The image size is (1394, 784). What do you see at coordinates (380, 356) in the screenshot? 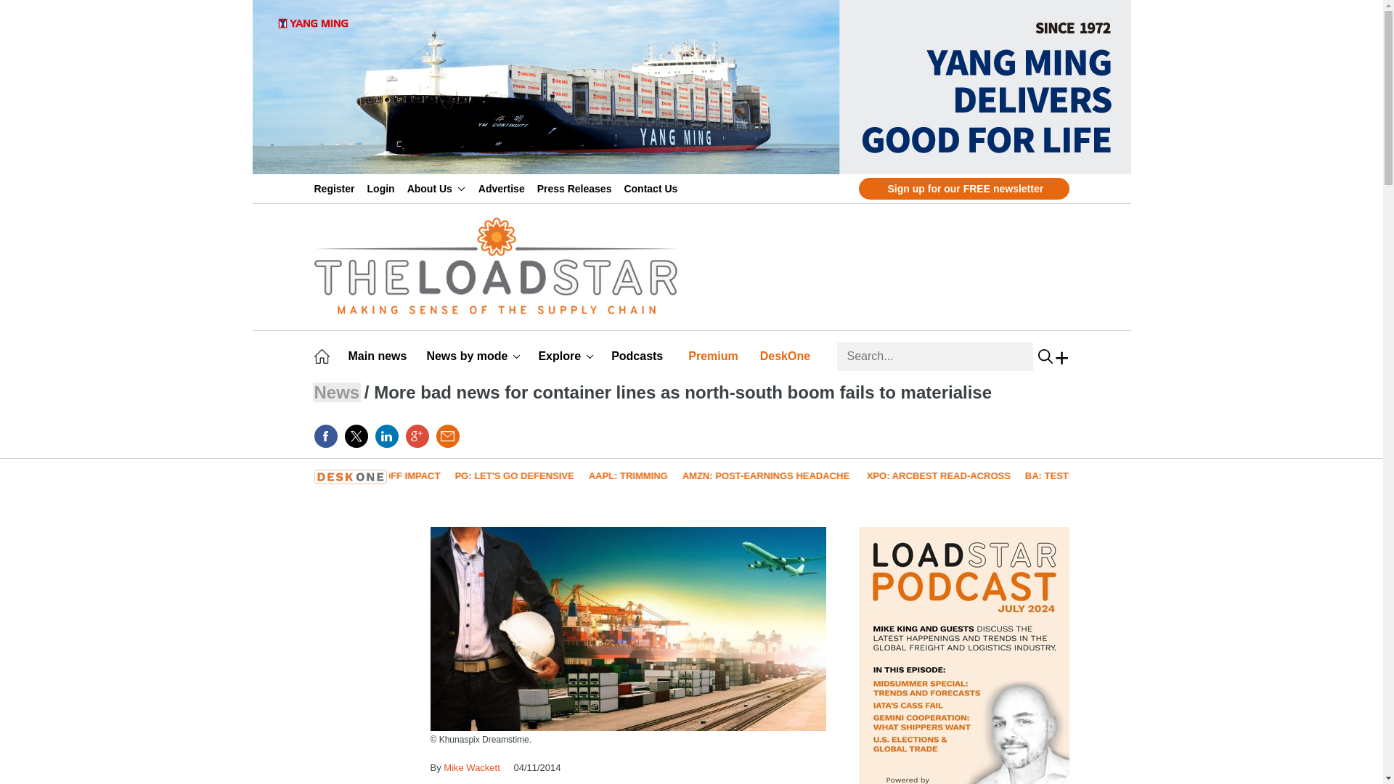
I see `Main news` at bounding box center [380, 356].